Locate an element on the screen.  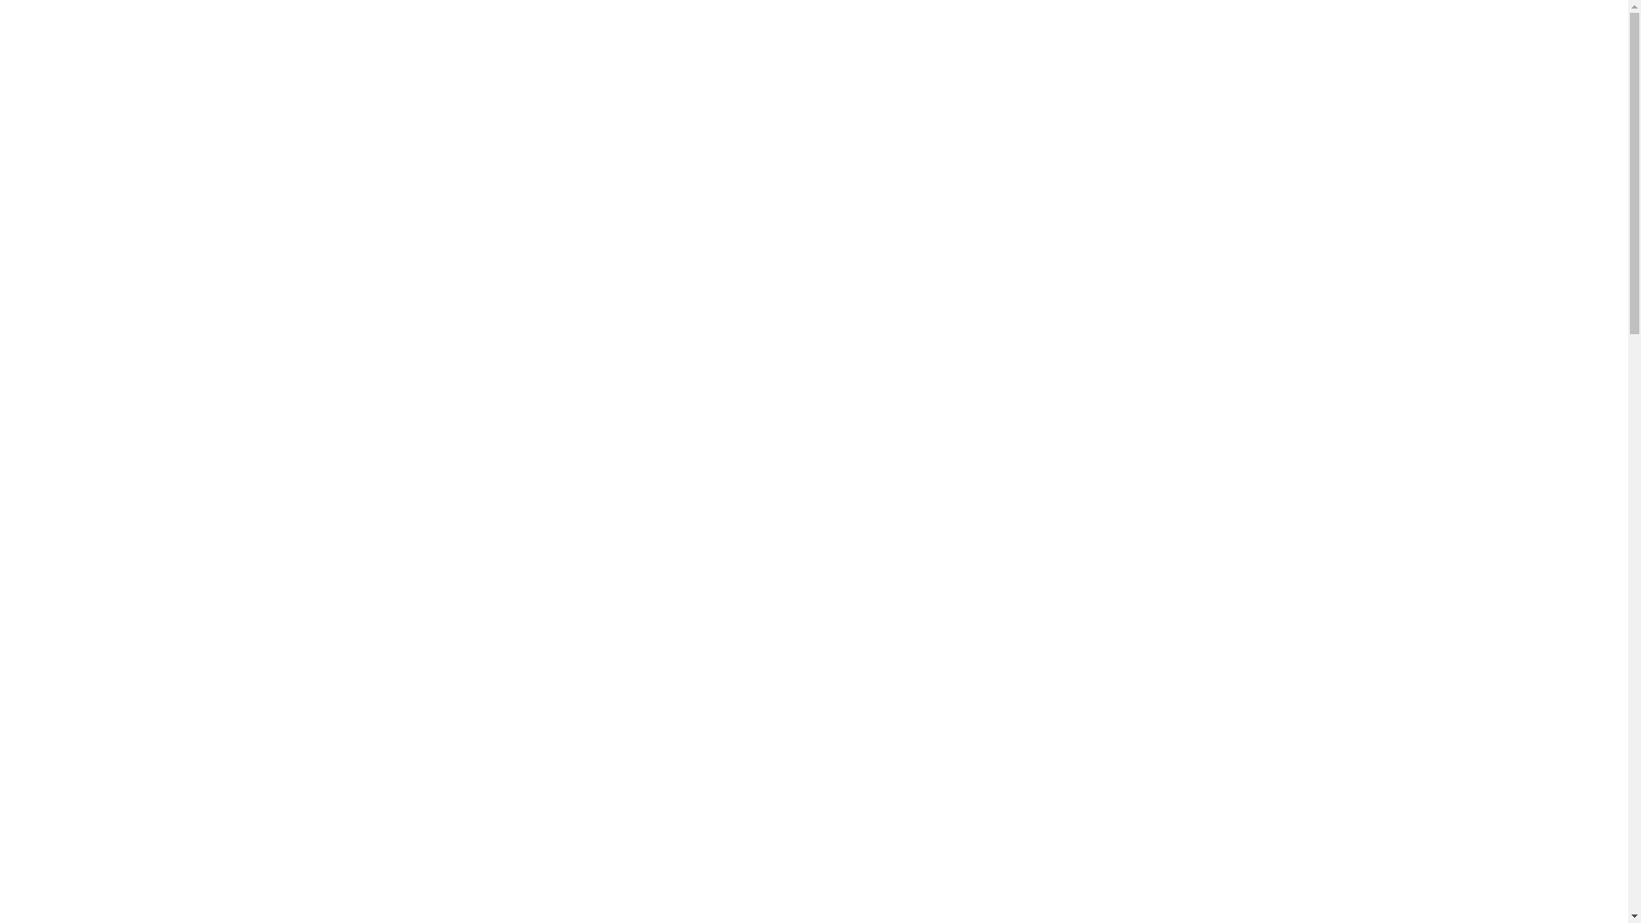
VOORDELEN is located at coordinates (526, 102).